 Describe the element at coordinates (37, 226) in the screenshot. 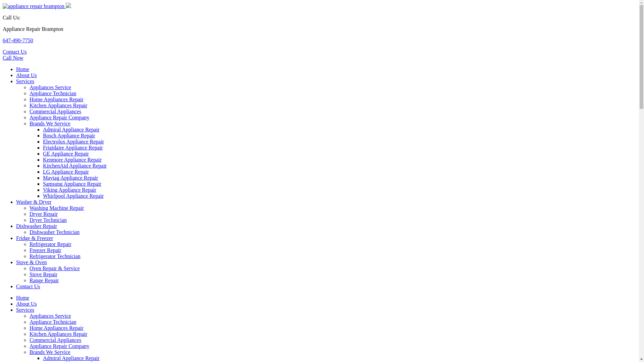

I see `Dishwasher Repair` at that location.